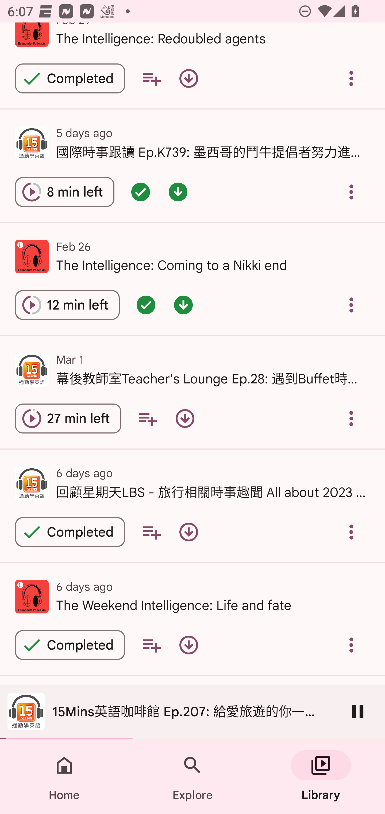 The height and width of the screenshot is (814, 385). I want to click on Home, so click(64, 777).